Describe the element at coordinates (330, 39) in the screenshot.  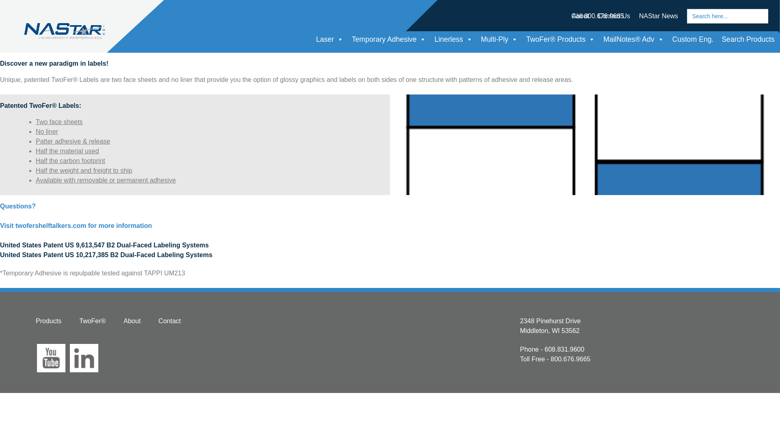
I see `Laser` at that location.